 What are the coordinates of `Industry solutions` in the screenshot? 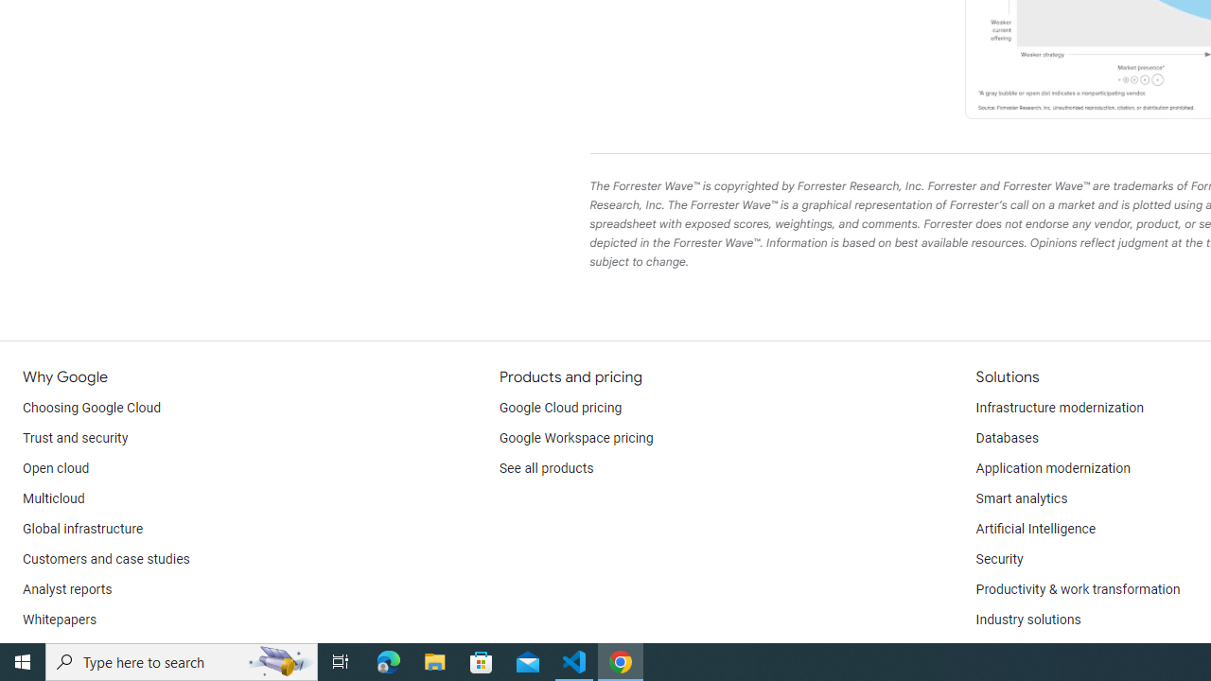 It's located at (1027, 620).